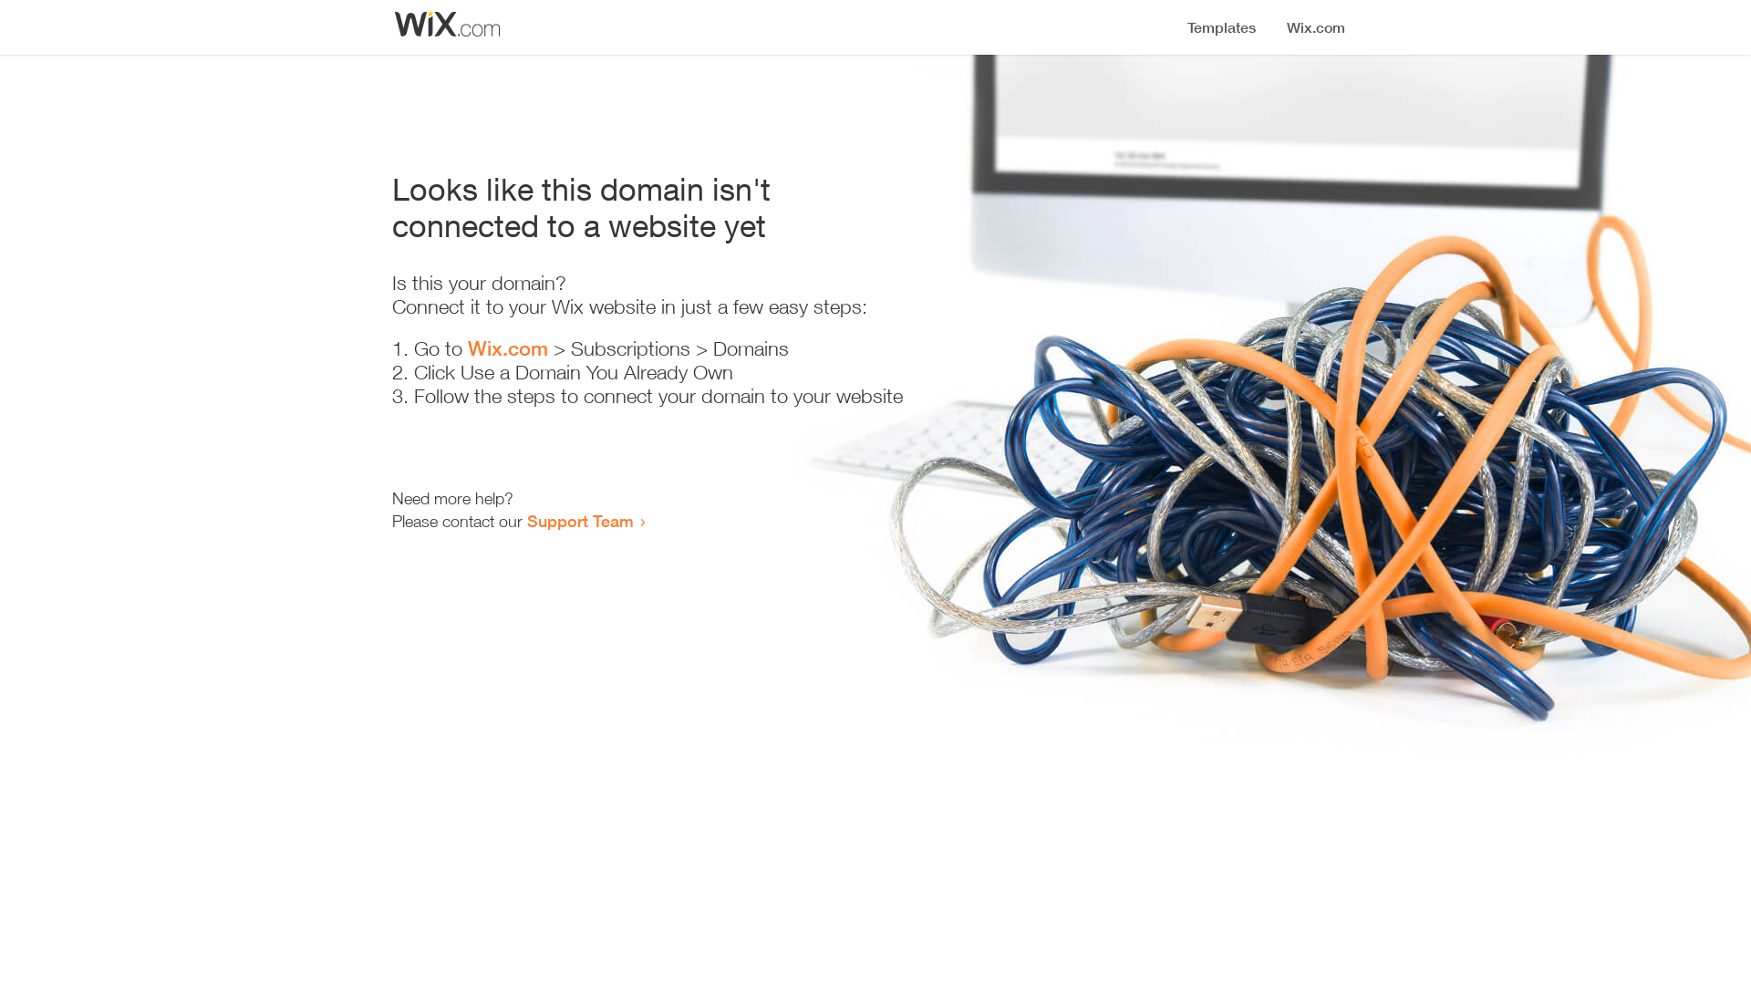  I want to click on Support Team, so click(580, 521).